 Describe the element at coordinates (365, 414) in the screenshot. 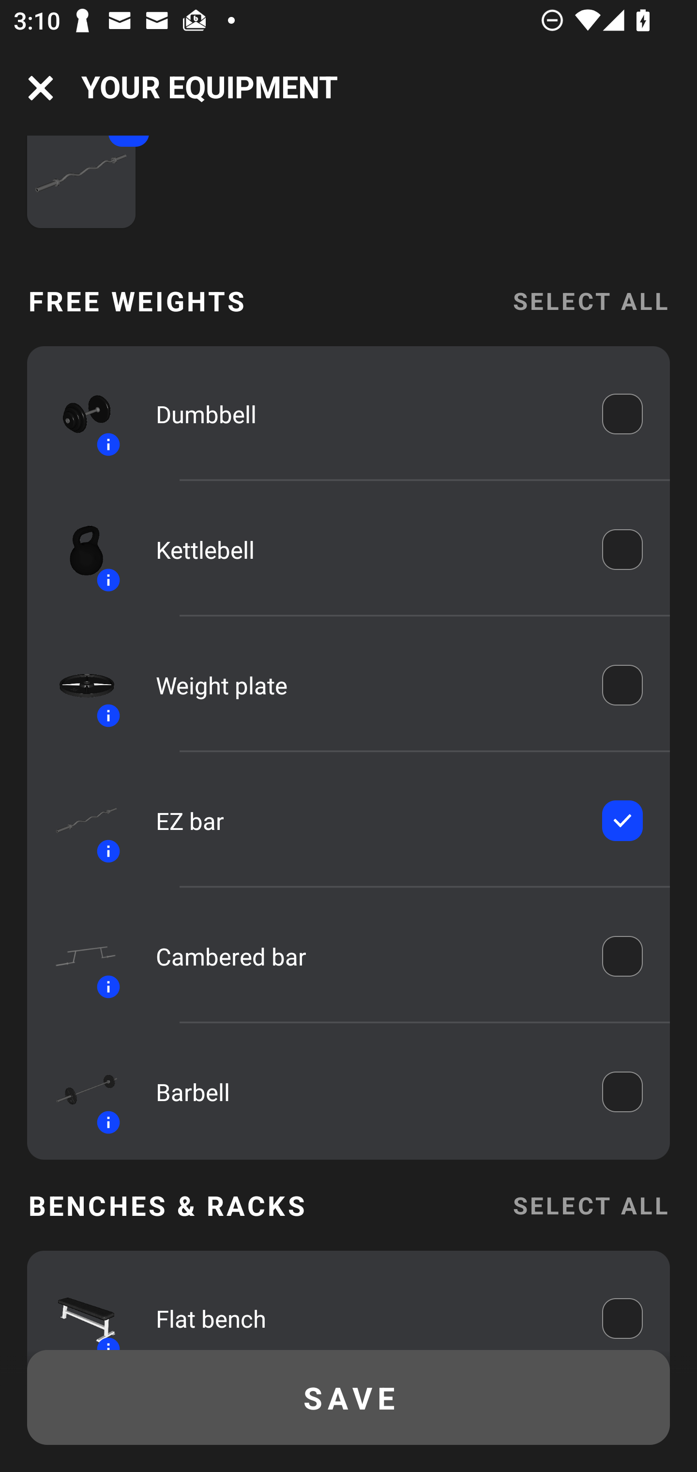

I see `Dumbbell` at that location.